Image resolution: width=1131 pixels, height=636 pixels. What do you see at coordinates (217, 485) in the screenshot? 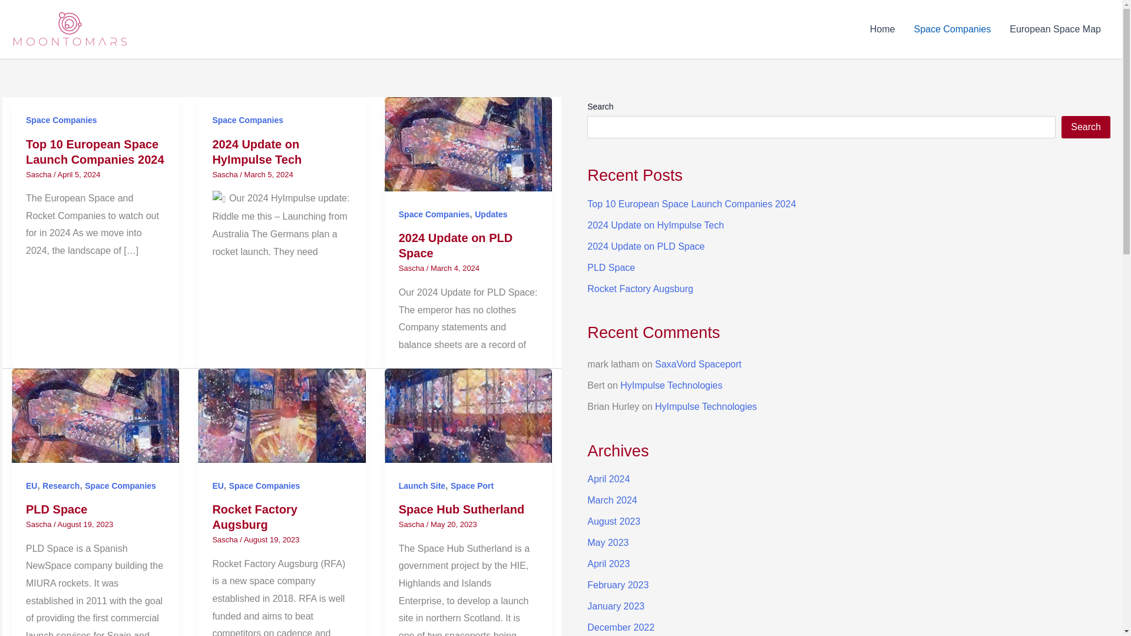
I see `EU` at bounding box center [217, 485].